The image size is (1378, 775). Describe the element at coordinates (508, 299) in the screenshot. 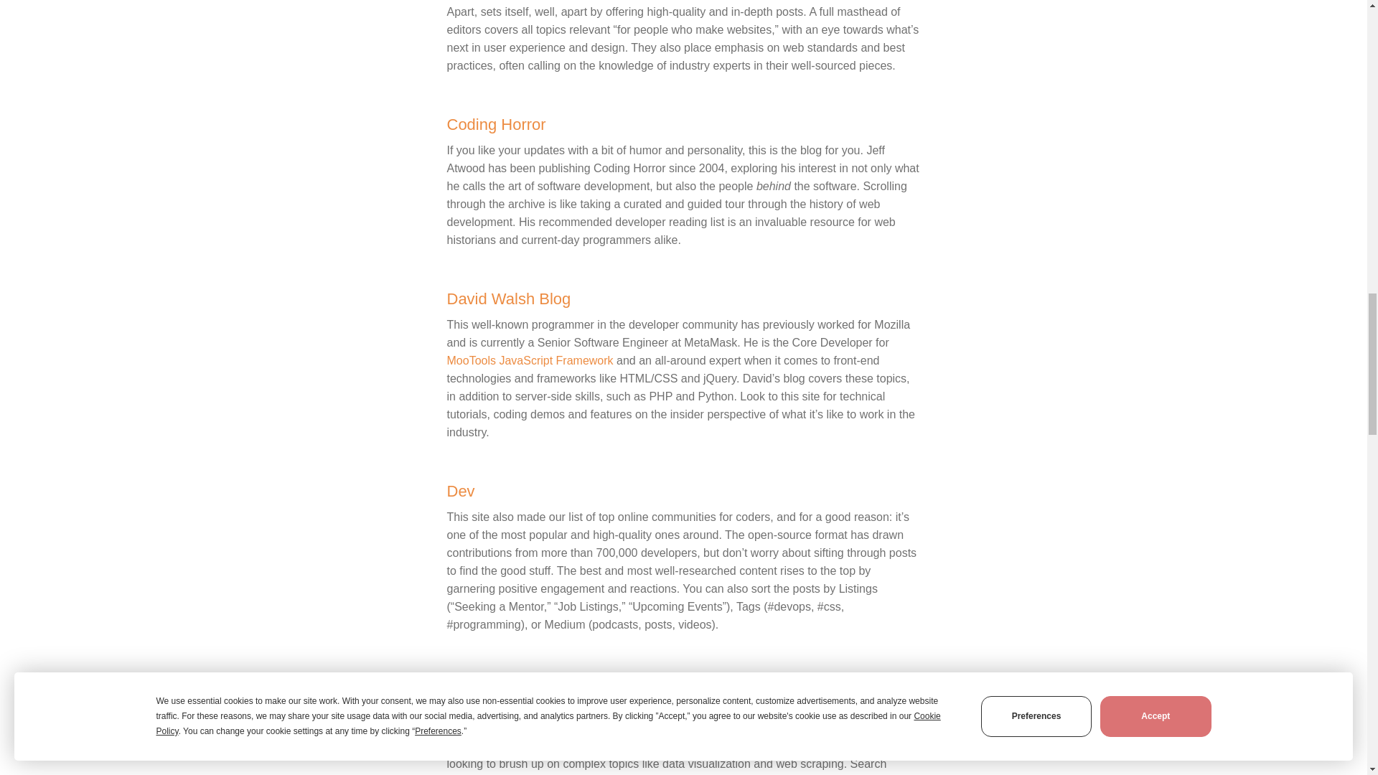

I see `David Walsh Blog` at that location.